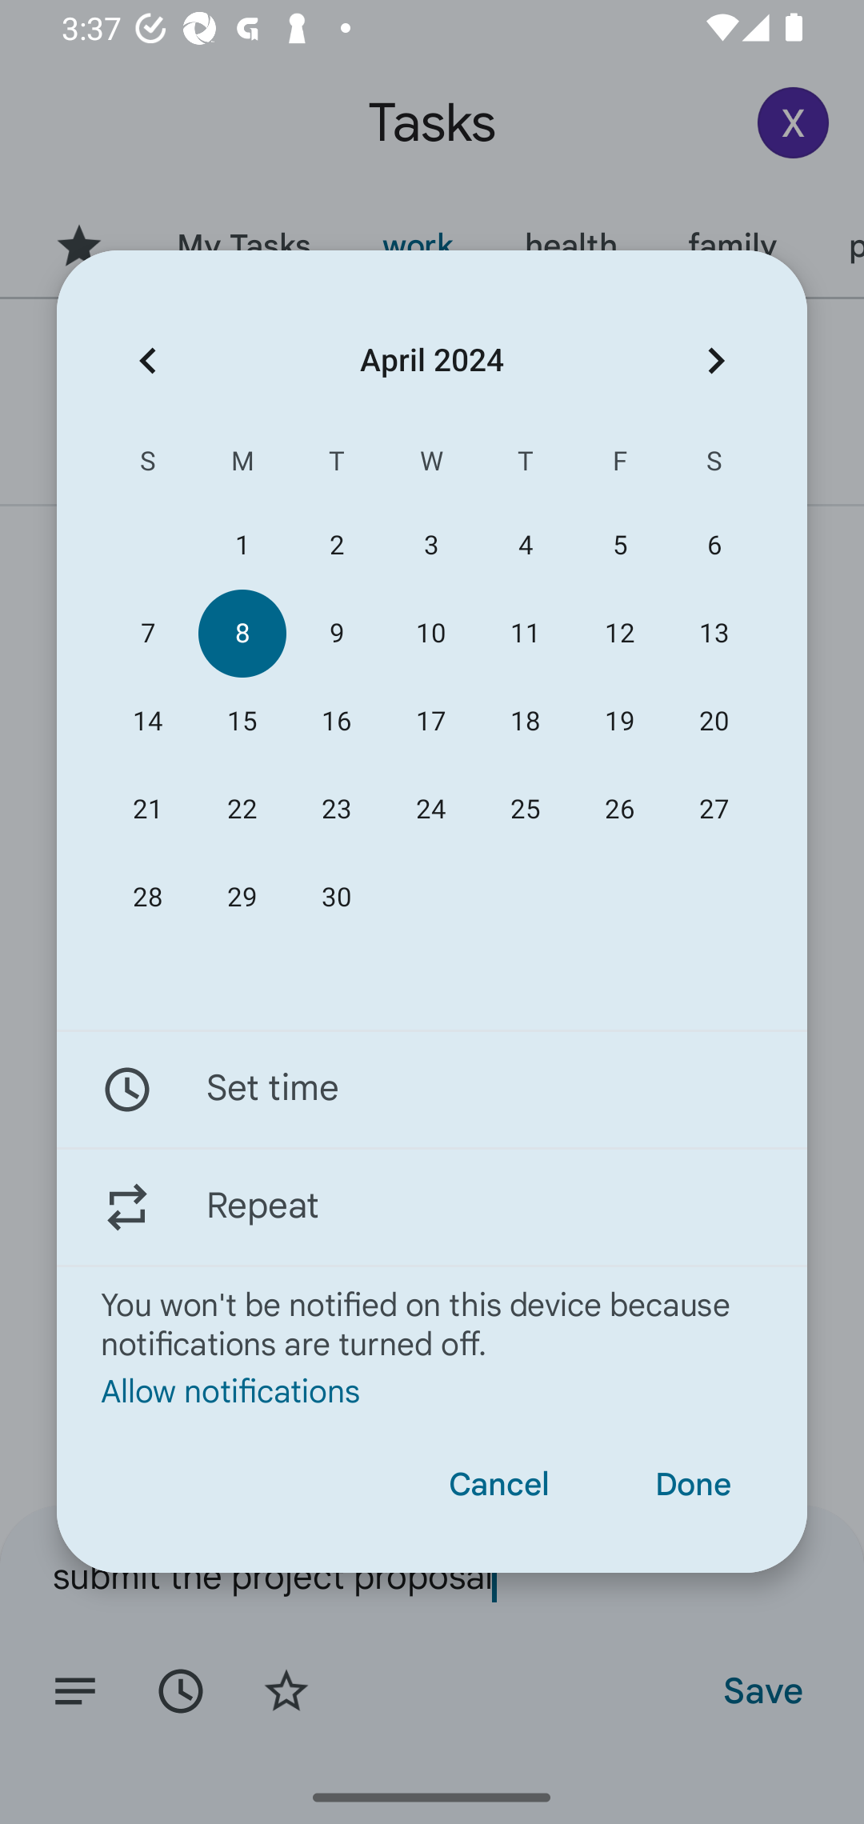  I want to click on Repeat, so click(432, 1206).